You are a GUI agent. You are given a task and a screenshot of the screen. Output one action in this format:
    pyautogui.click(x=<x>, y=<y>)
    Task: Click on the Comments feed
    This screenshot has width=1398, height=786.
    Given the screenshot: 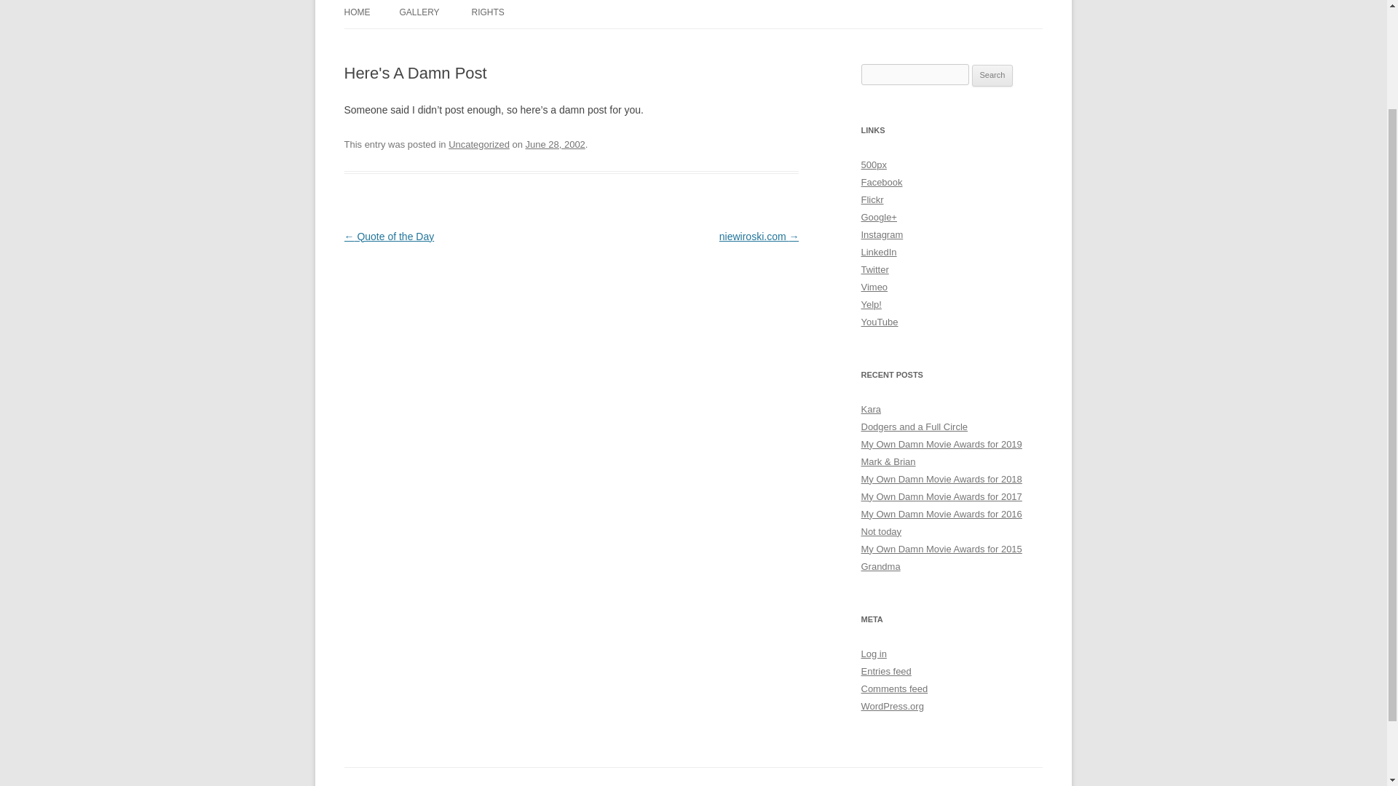 What is the action you would take?
    pyautogui.click(x=894, y=688)
    